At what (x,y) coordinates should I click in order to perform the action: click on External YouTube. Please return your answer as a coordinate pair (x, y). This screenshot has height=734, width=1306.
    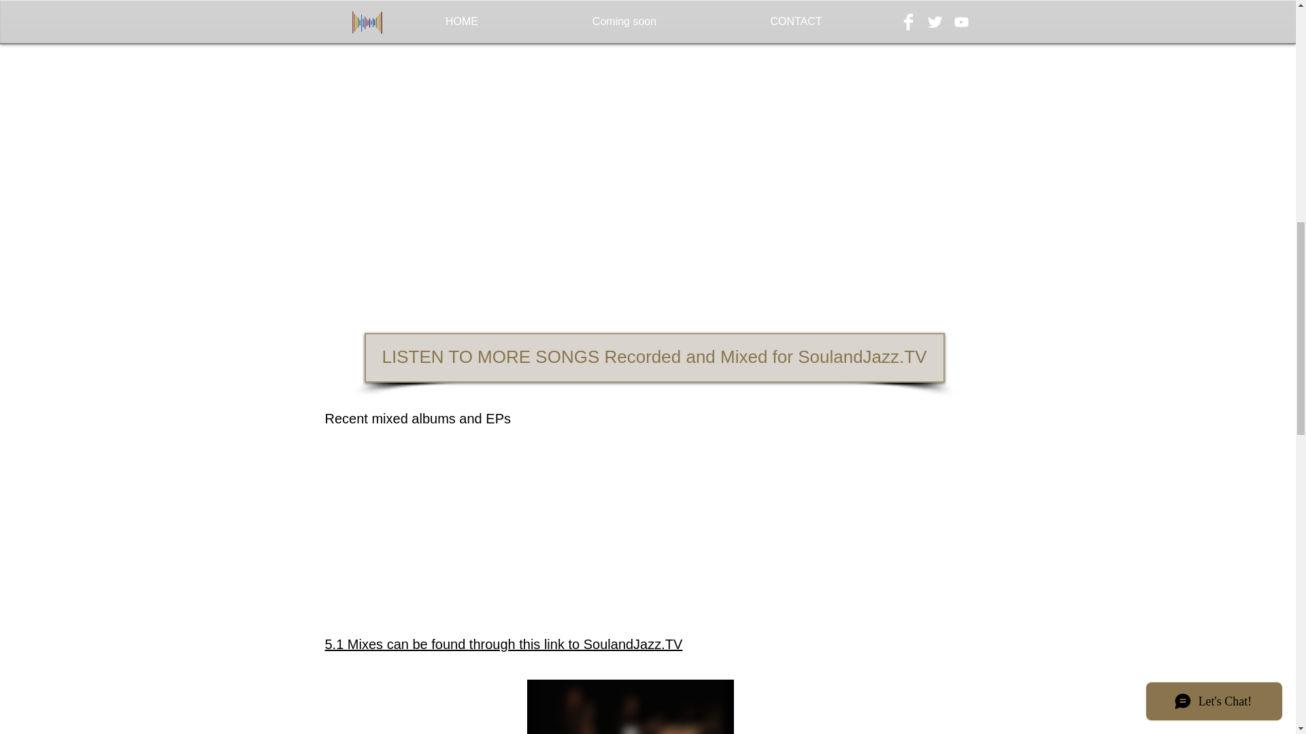
    Looking at the image, I should click on (653, 85).